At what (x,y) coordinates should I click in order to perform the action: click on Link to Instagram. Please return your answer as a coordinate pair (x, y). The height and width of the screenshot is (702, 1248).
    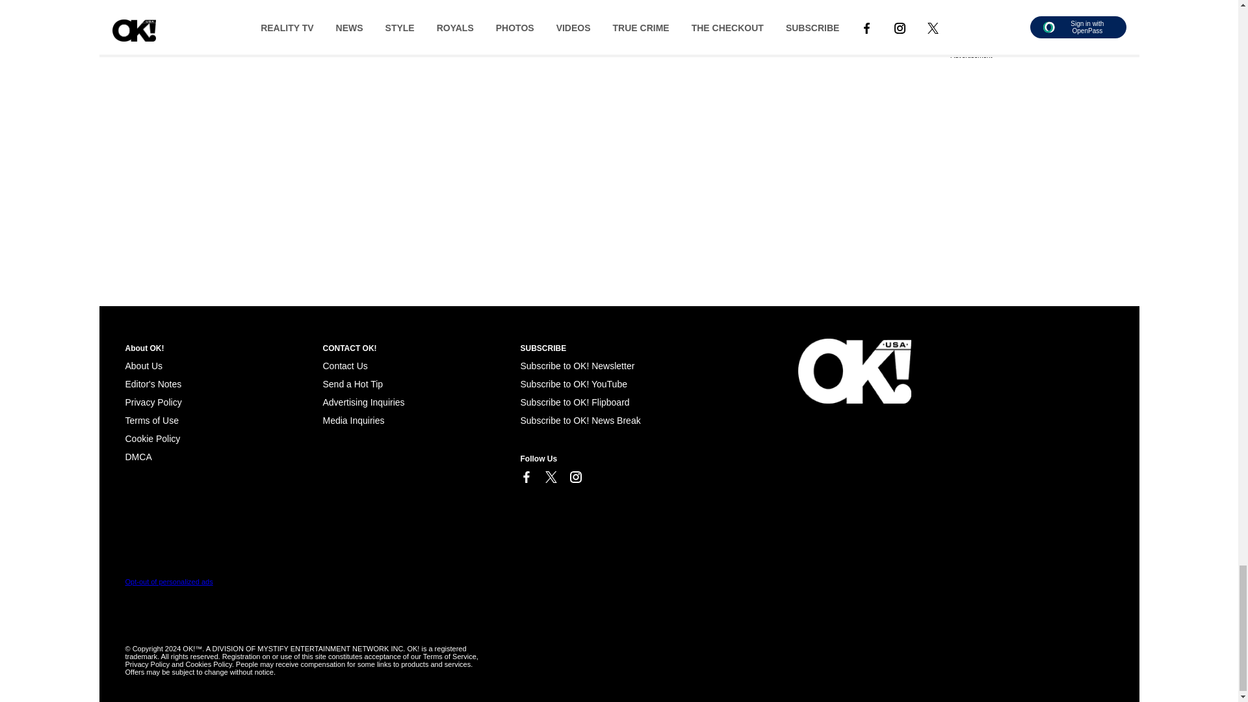
    Looking at the image, I should click on (575, 477).